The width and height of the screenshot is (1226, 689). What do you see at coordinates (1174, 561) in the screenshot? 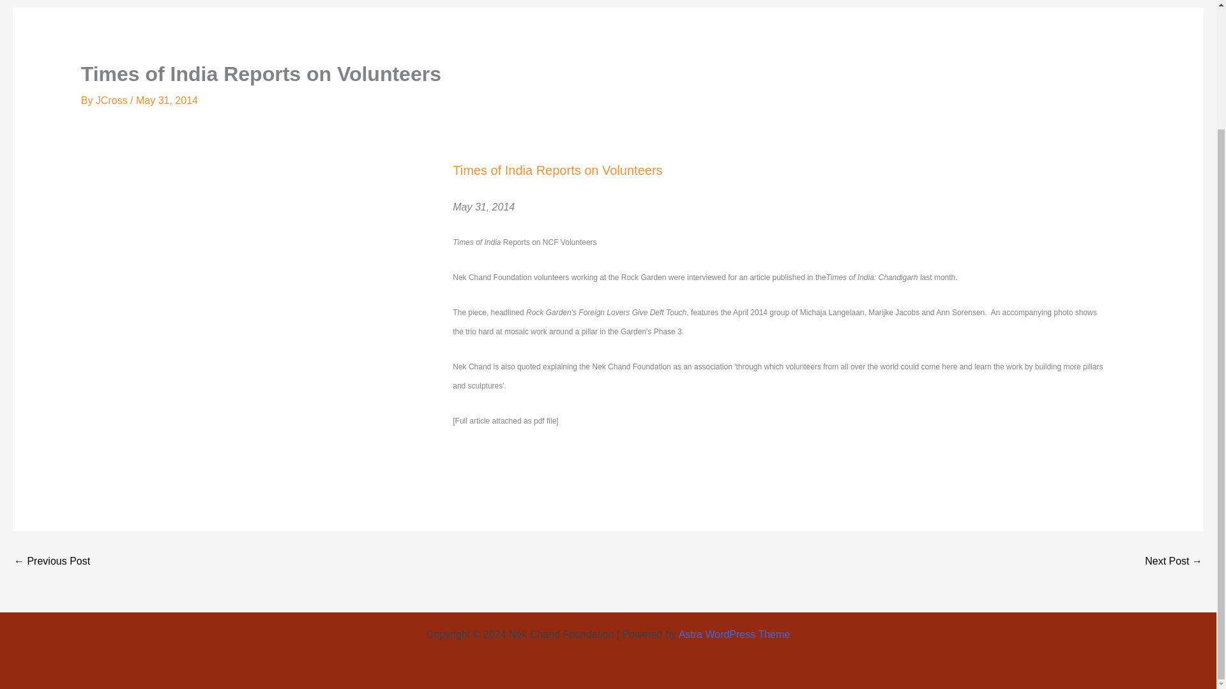
I see `Chandigarh Celebrates Nek Chand's 90th Birthday` at bounding box center [1174, 561].